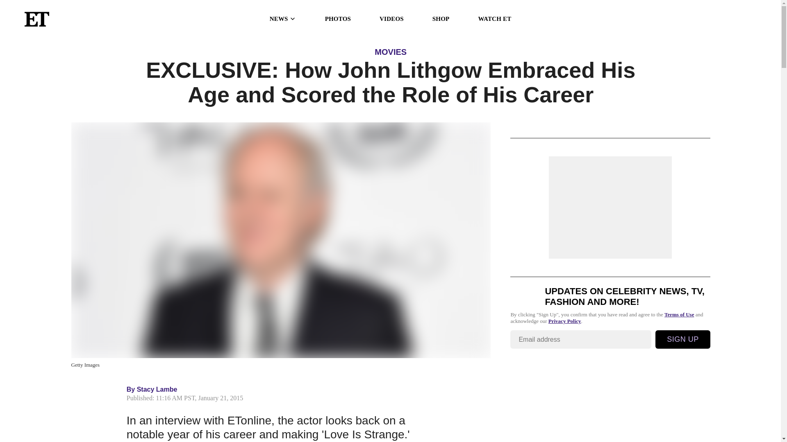  Describe the element at coordinates (391, 19) in the screenshot. I see `VIDEOS` at that location.